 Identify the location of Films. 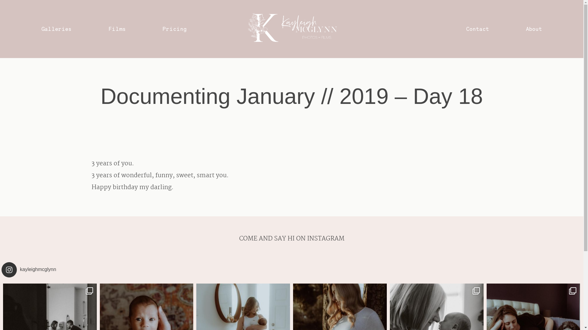
(117, 29).